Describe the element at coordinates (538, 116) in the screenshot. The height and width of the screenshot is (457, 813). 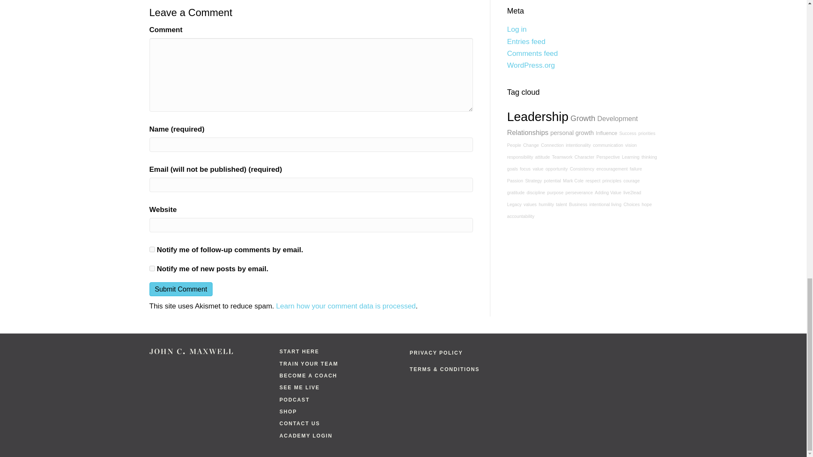
I see `Leadership` at that location.